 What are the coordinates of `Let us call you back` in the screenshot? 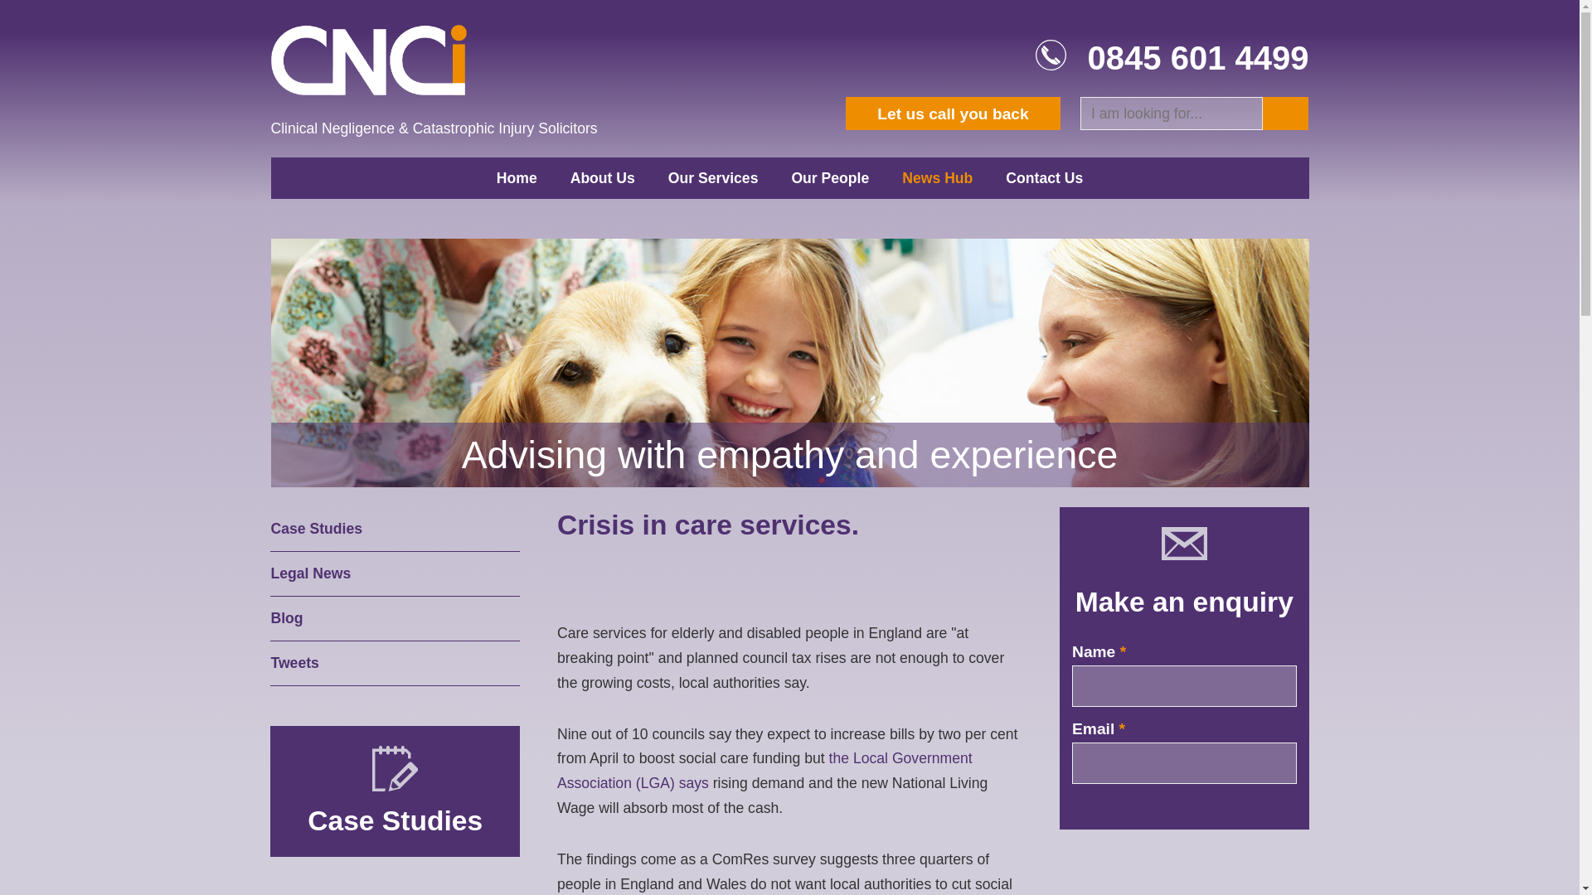 It's located at (952, 113).